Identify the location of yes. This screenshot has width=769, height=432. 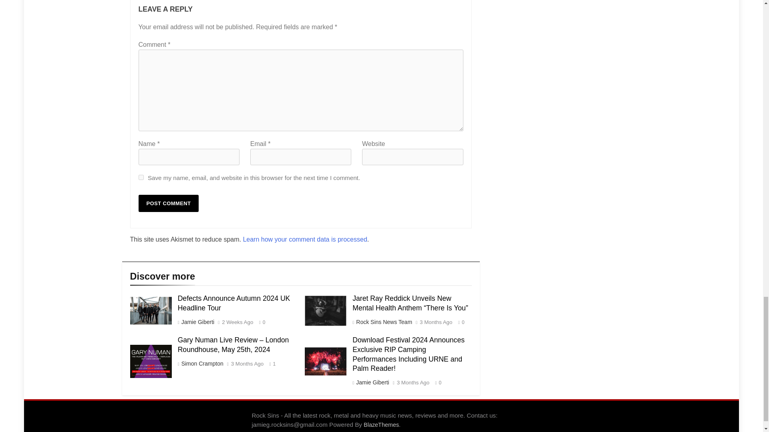
(141, 178).